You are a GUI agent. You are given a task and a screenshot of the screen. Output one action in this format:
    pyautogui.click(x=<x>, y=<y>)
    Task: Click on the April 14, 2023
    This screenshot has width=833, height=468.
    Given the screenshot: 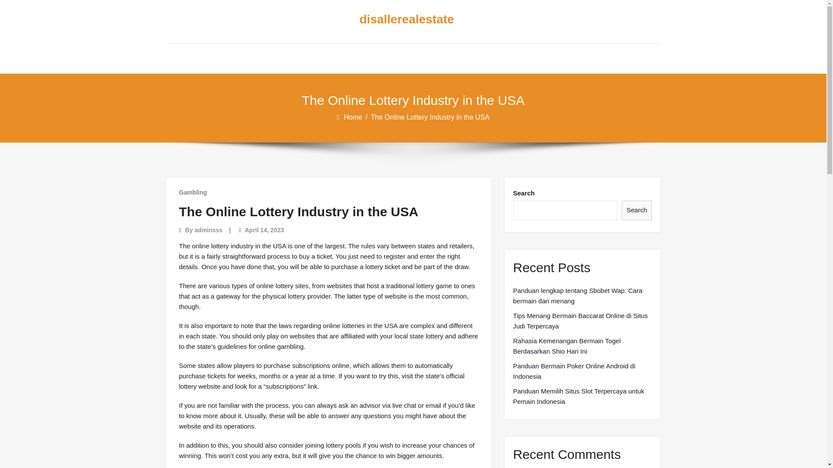 What is the action you would take?
    pyautogui.click(x=264, y=230)
    